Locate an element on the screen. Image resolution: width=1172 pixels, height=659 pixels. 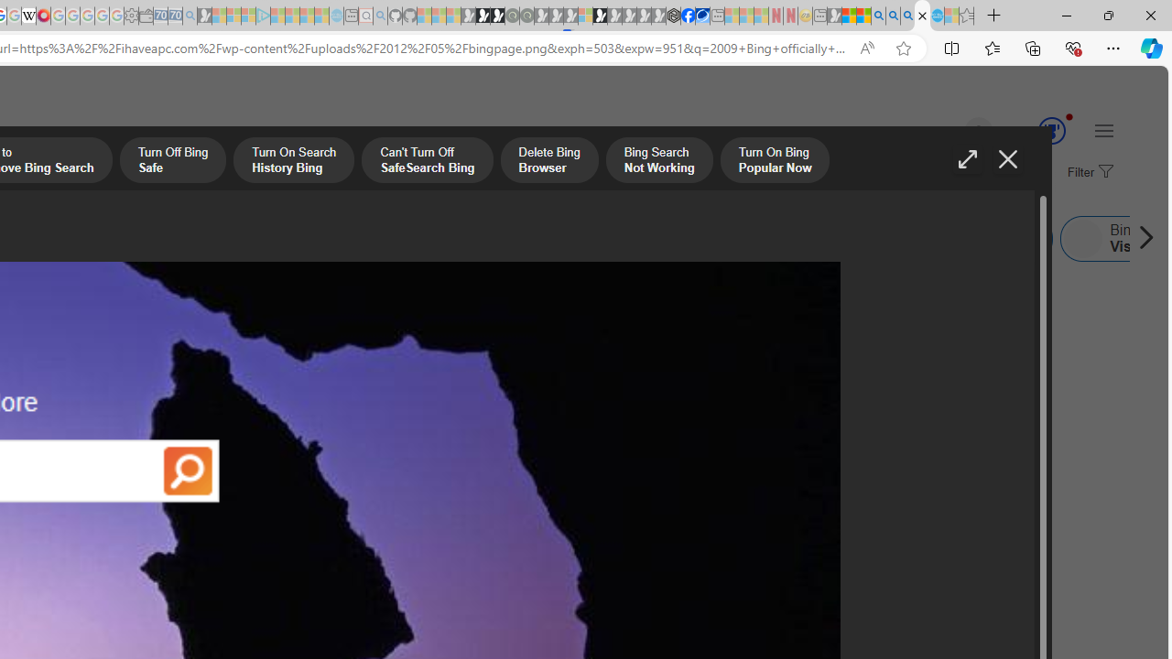
Technology History timeline | Timetoast timelines is located at coordinates (169, 465).